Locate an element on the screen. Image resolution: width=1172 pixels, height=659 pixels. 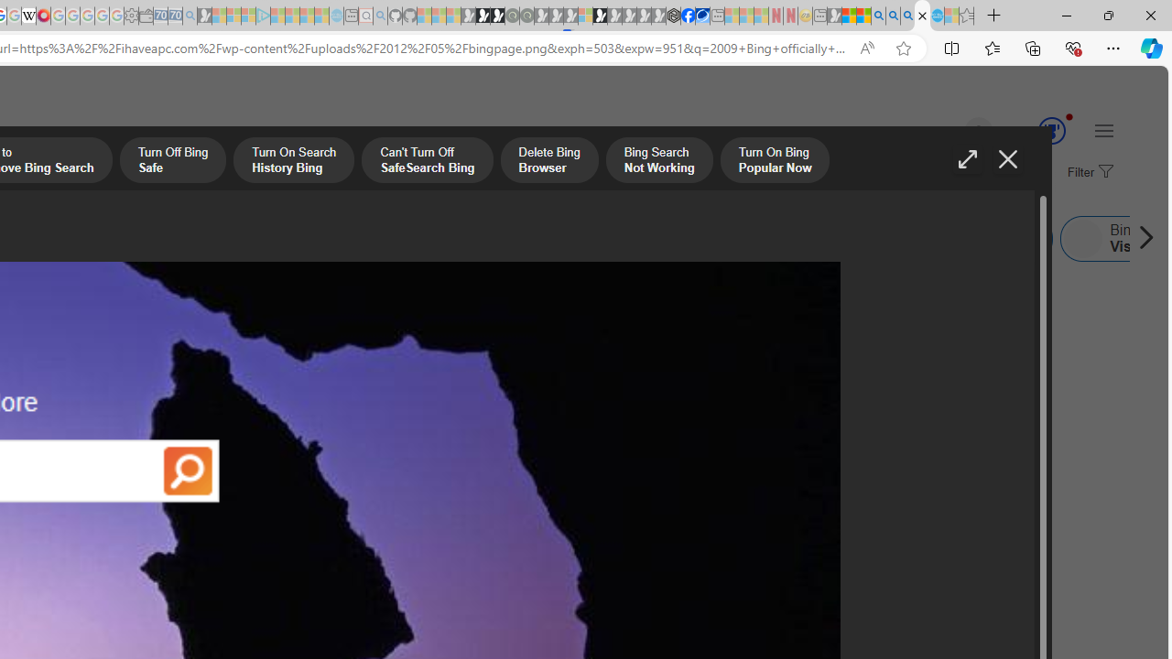
Technology History timeline | Timetoast timelines is located at coordinates (169, 465).